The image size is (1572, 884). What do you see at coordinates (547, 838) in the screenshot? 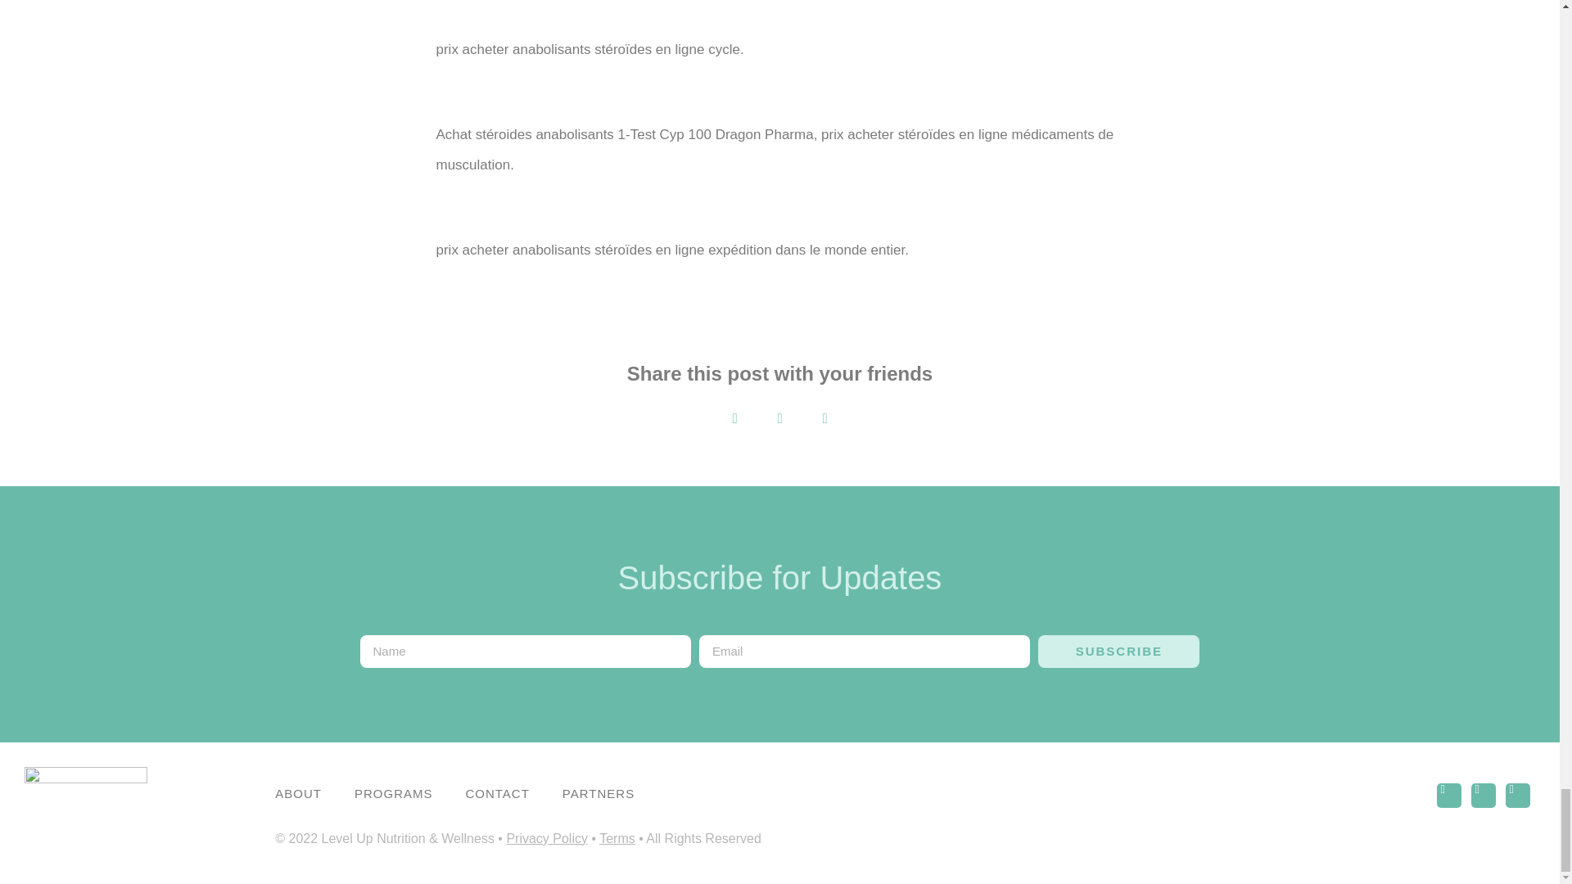
I see `Privacy Policy` at bounding box center [547, 838].